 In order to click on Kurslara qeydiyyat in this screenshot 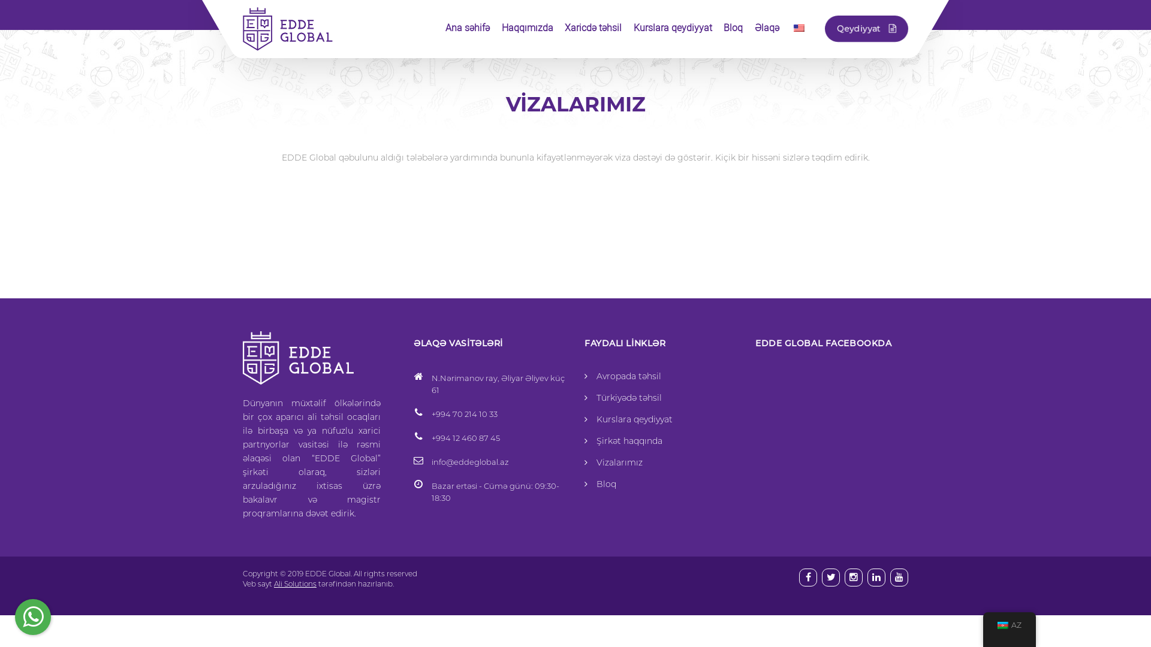, I will do `click(634, 419)`.